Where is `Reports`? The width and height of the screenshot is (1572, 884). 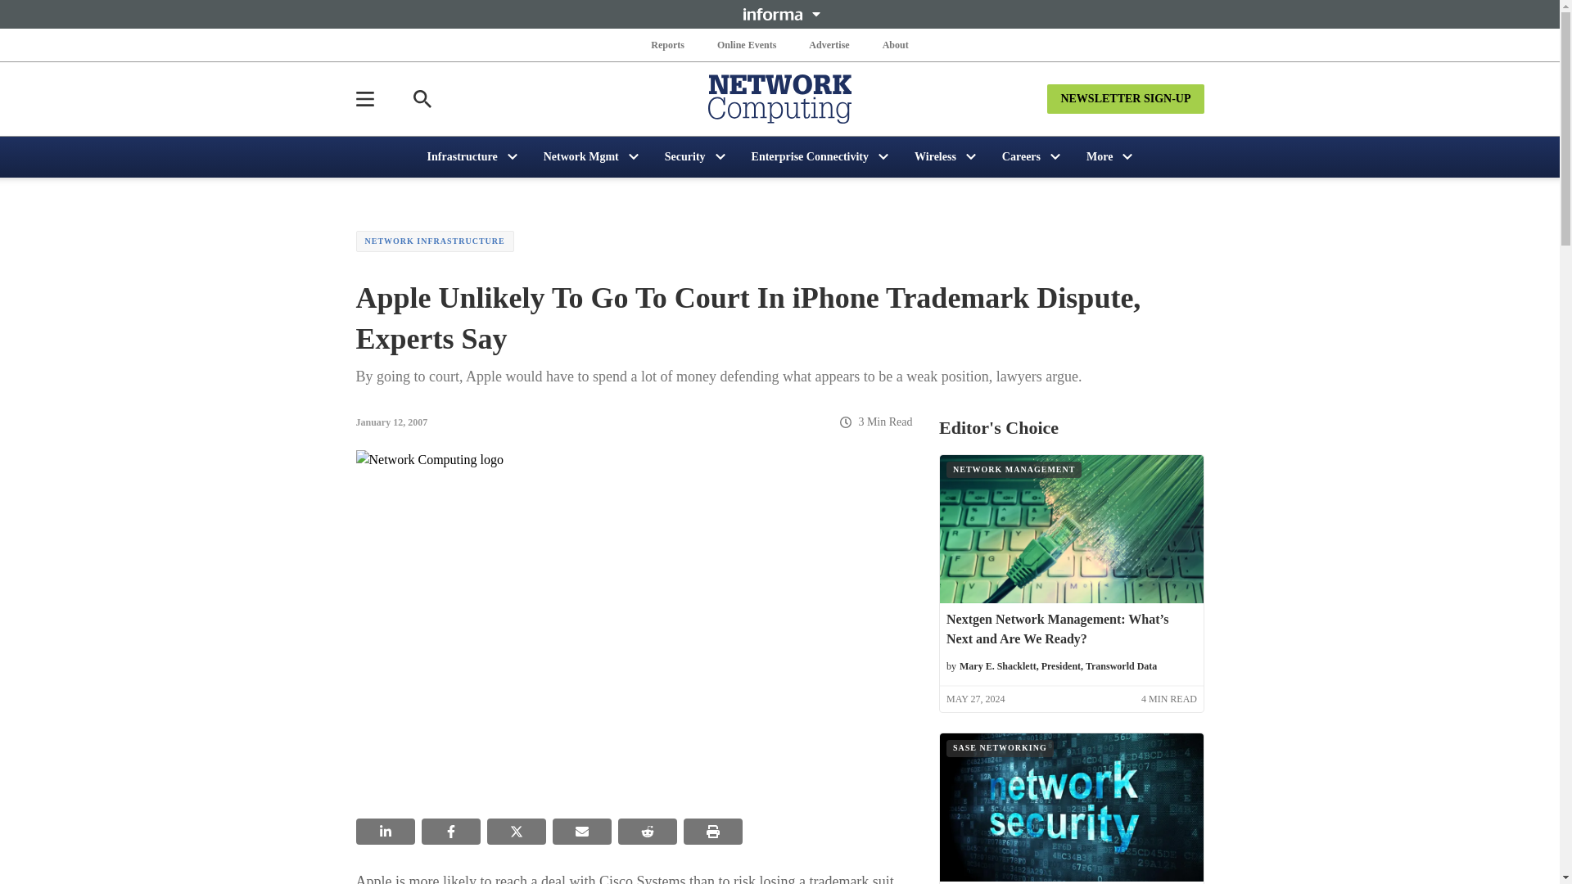
Reports is located at coordinates (668, 44).